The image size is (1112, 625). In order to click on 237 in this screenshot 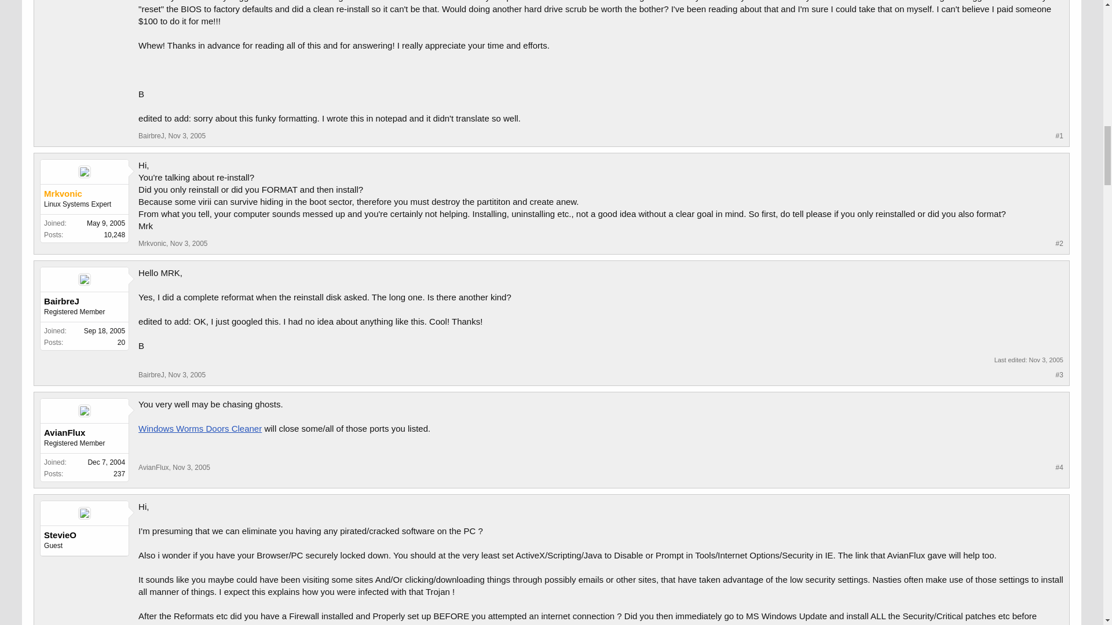, I will do `click(119, 474)`.